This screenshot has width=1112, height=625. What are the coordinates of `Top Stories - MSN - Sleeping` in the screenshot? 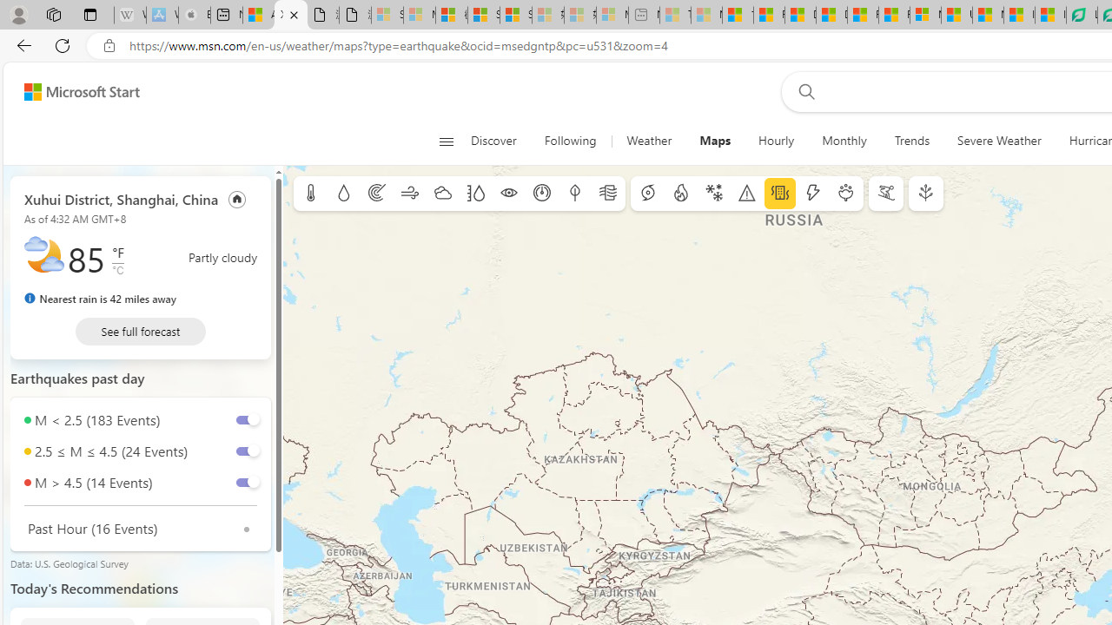 It's located at (675, 16).